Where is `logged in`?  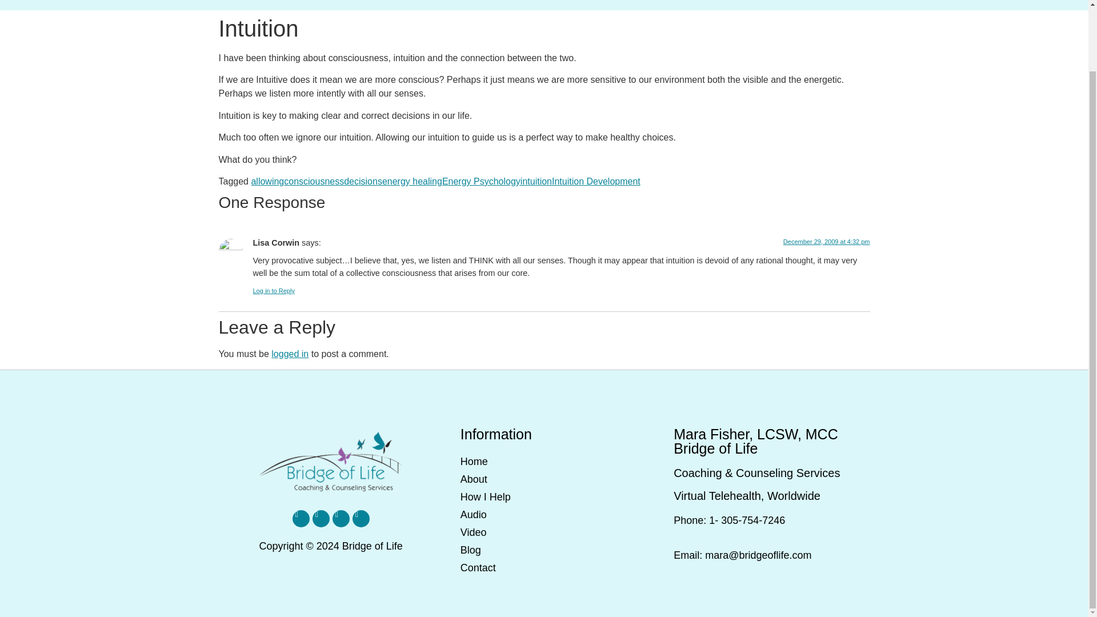 logged in is located at coordinates (289, 354).